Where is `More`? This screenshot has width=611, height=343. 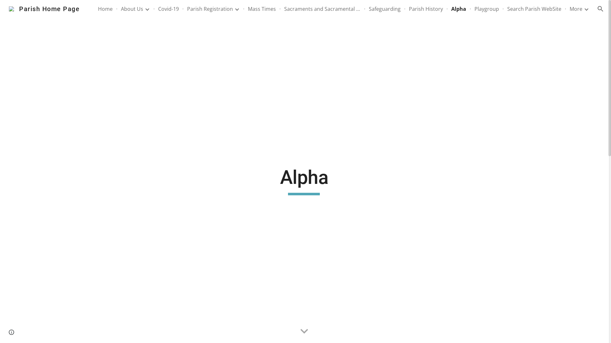 More is located at coordinates (576, 9).